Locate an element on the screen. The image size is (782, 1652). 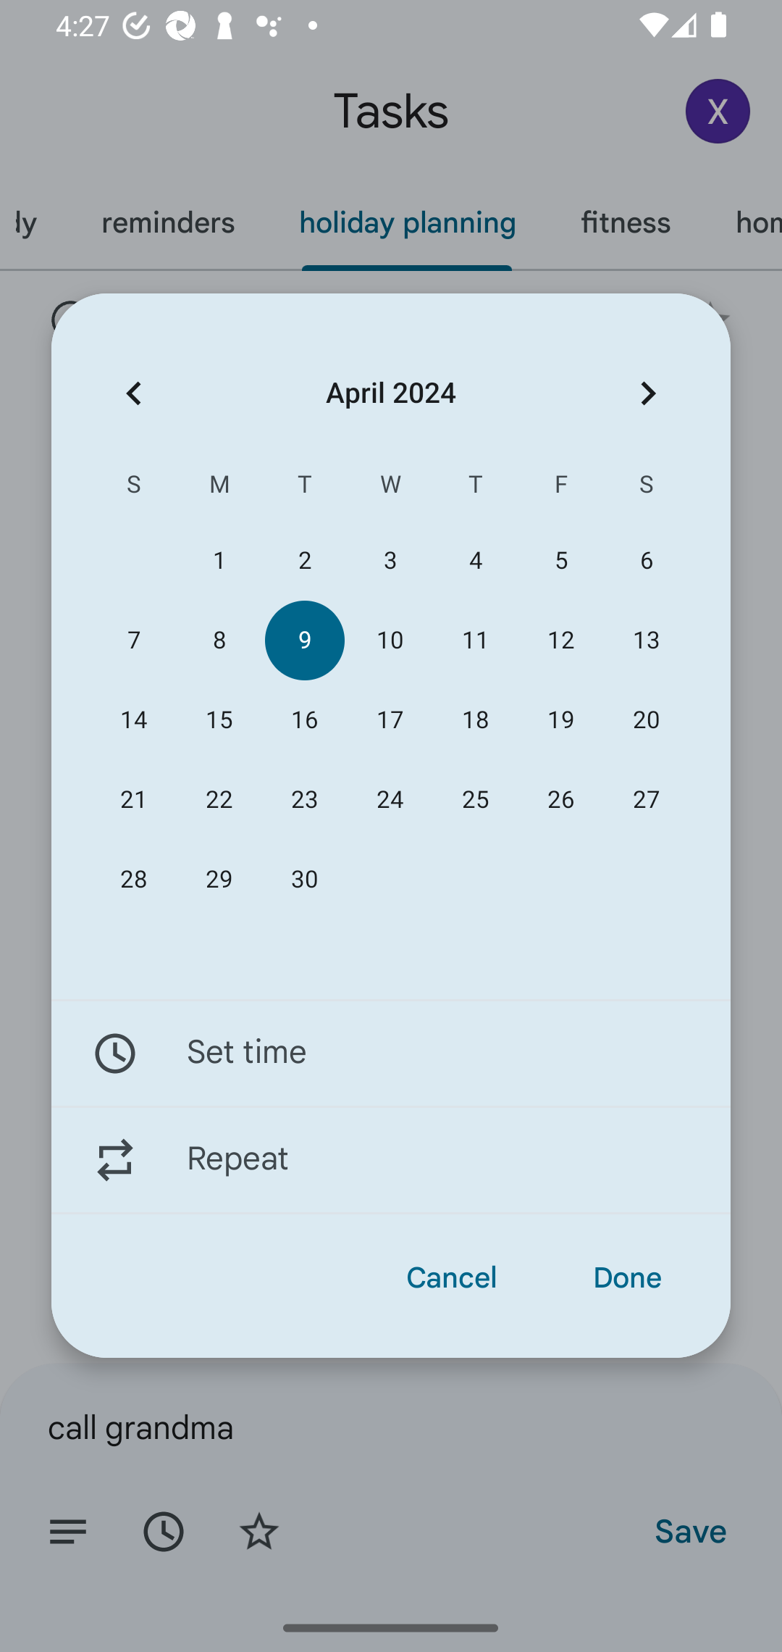
22 22 April 2024 is located at coordinates (219, 799).